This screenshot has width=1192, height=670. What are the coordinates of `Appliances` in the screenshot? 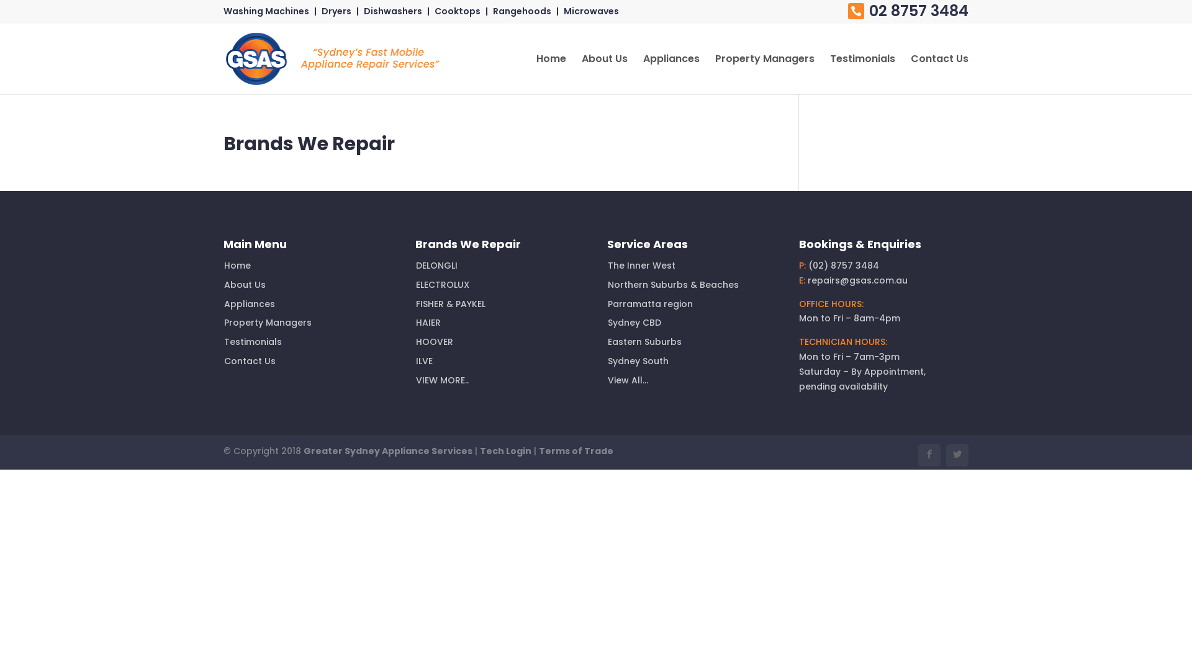 It's located at (250, 304).